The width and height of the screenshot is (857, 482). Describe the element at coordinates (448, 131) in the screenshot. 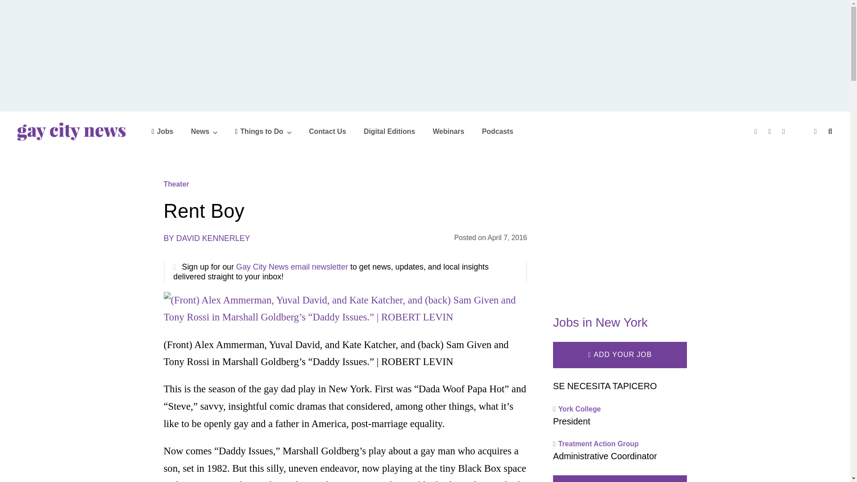

I see `Webinars` at that location.